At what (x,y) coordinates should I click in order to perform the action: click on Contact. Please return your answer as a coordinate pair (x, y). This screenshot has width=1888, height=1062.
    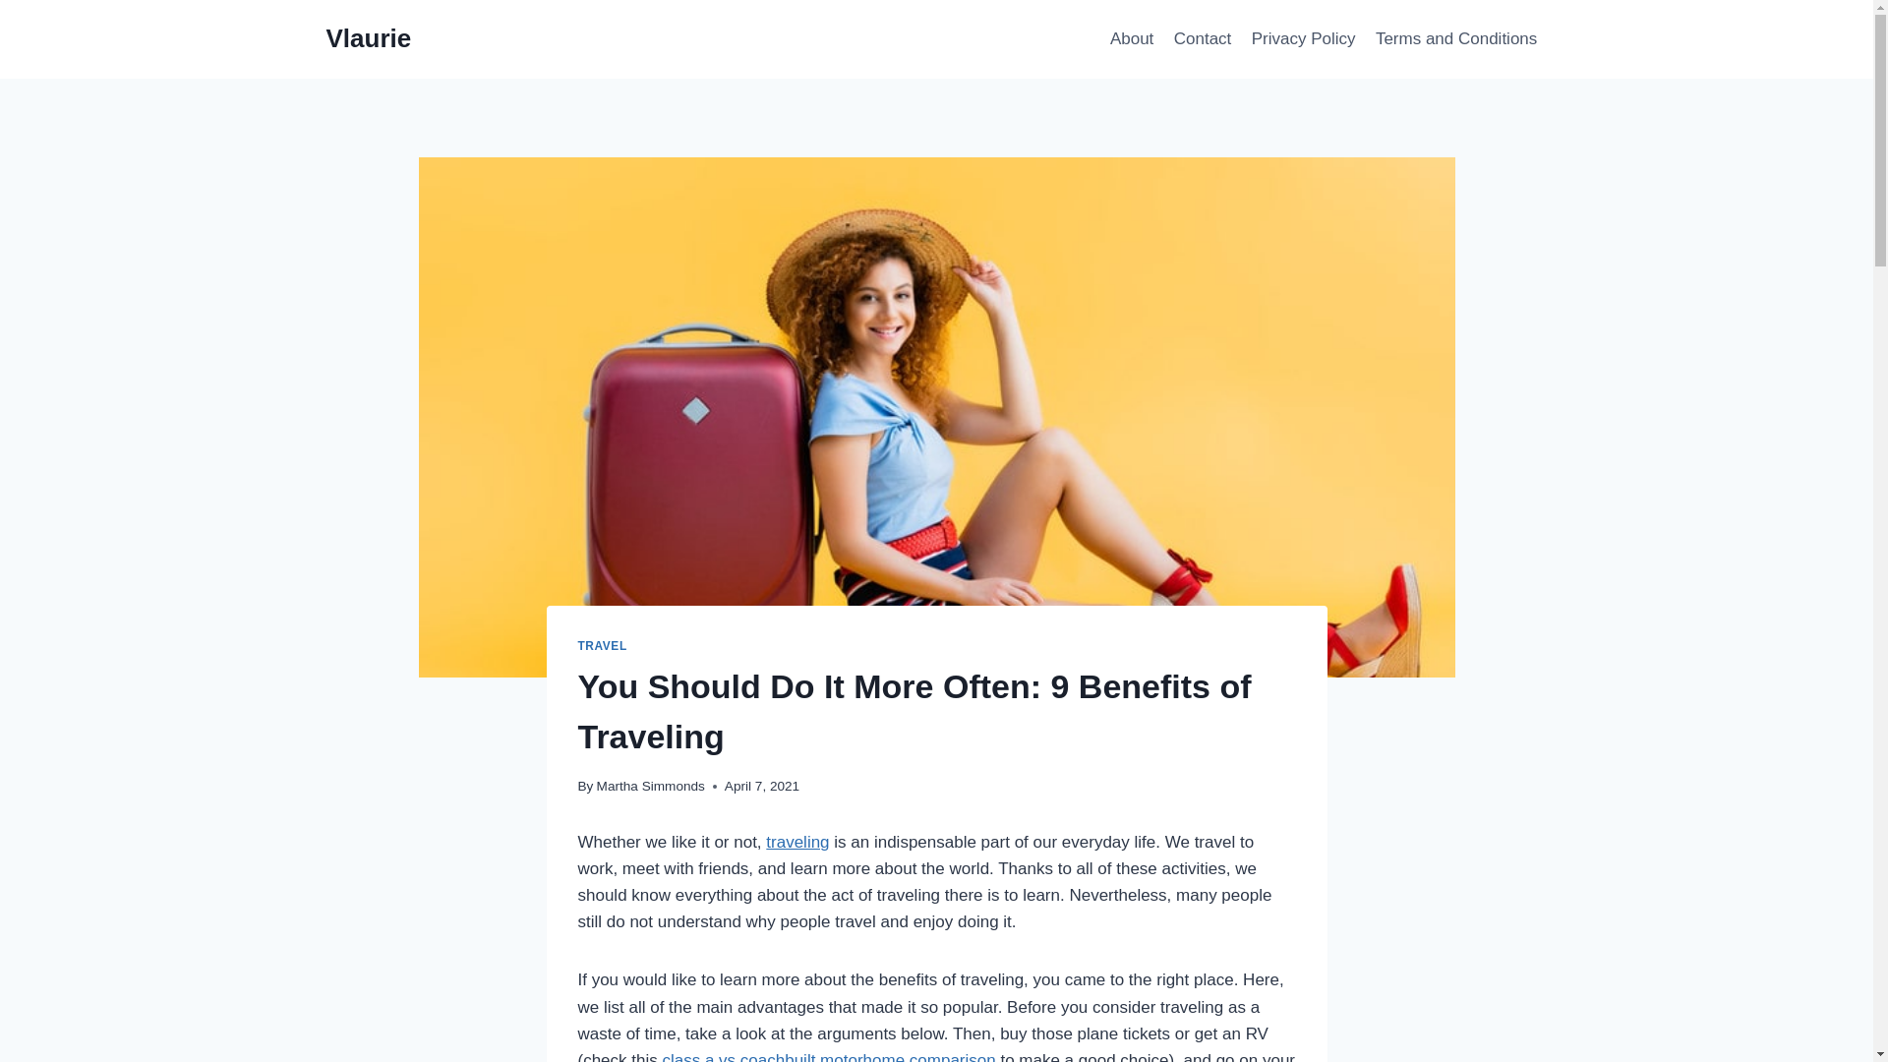
    Looking at the image, I should click on (1204, 39).